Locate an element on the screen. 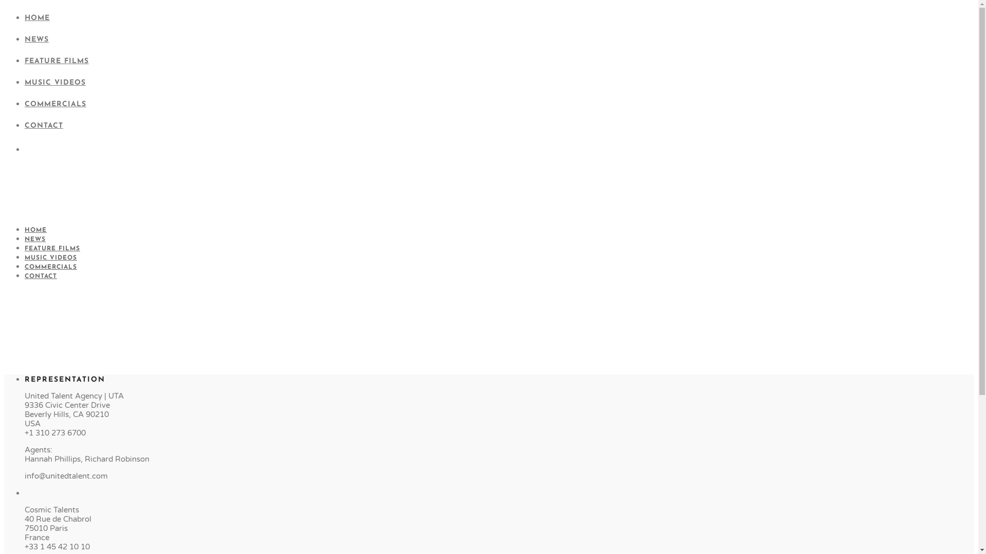 This screenshot has height=554, width=986. HOME is located at coordinates (36, 230).